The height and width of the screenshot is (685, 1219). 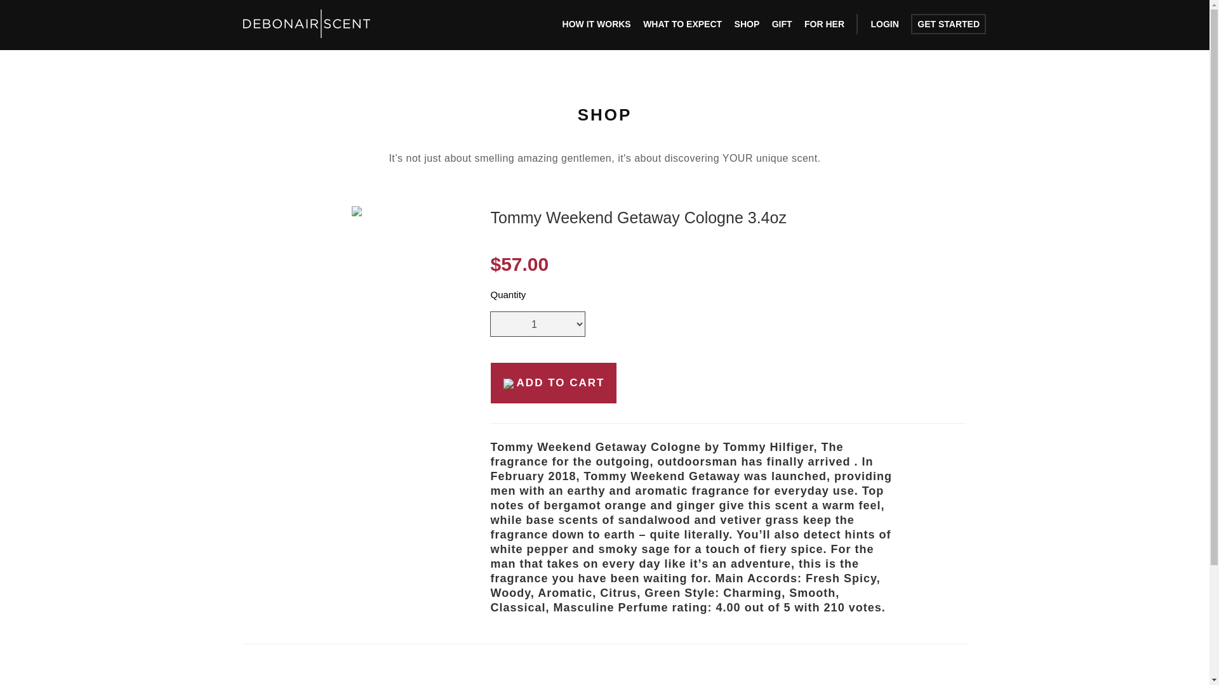 I want to click on SHOP, so click(x=747, y=24).